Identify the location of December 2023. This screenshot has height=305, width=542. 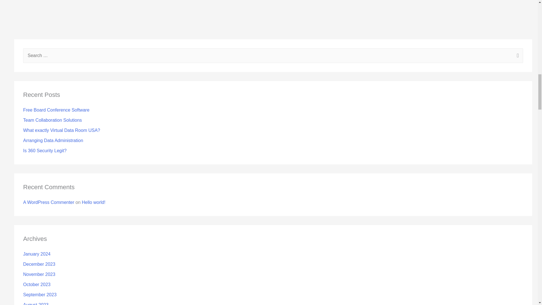
(39, 264).